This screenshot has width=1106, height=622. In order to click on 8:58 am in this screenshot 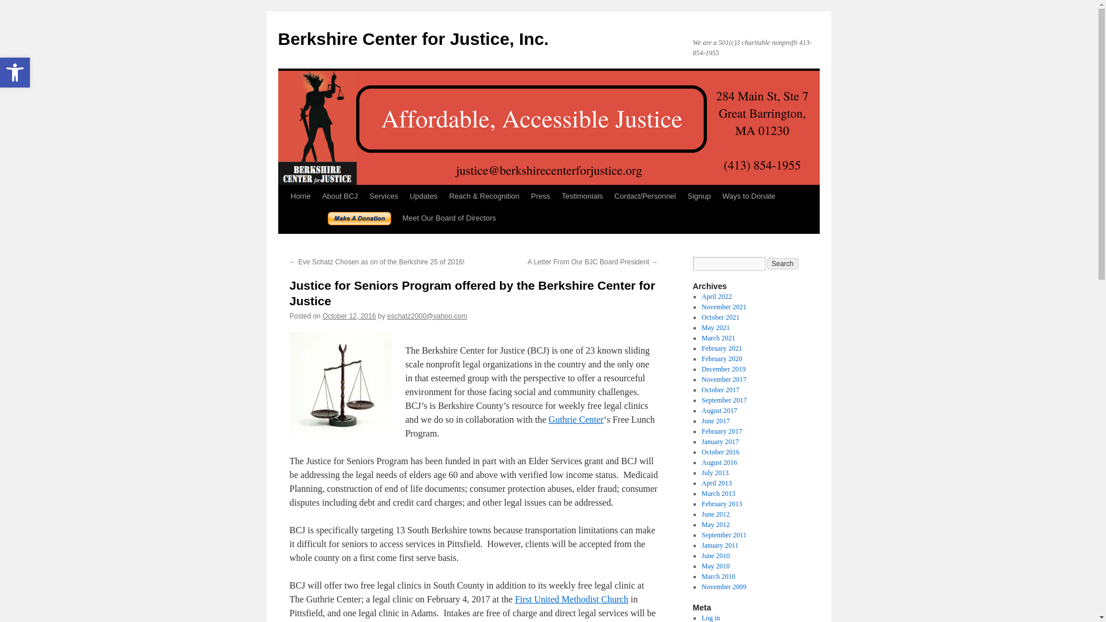, I will do `click(349, 316)`.